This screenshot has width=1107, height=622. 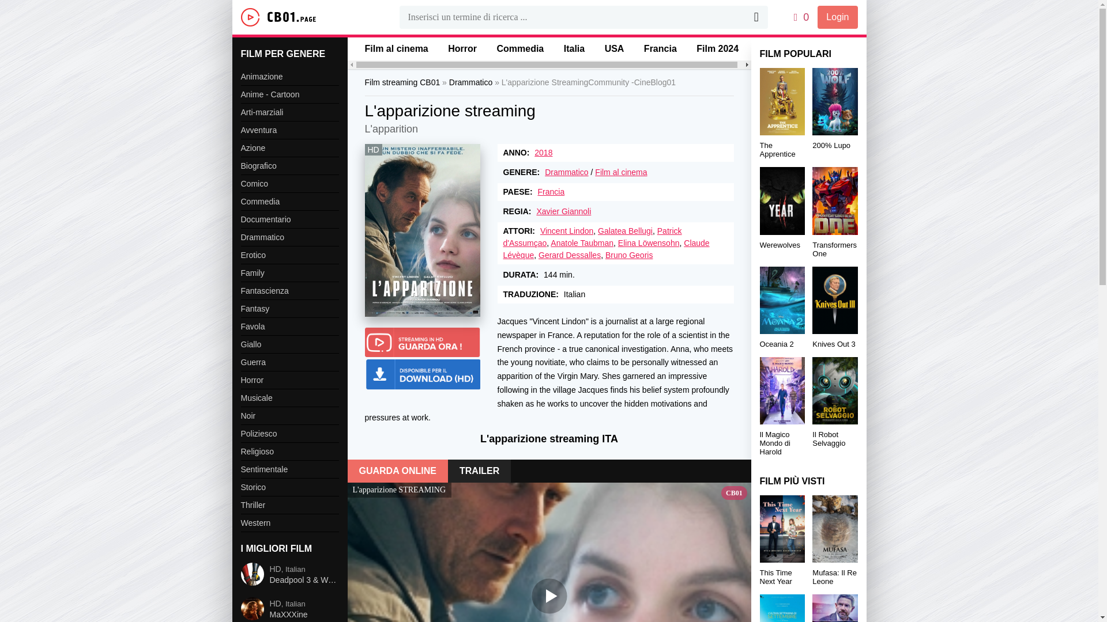 What do you see at coordinates (401, 82) in the screenshot?
I see `Film streaming CB01` at bounding box center [401, 82].